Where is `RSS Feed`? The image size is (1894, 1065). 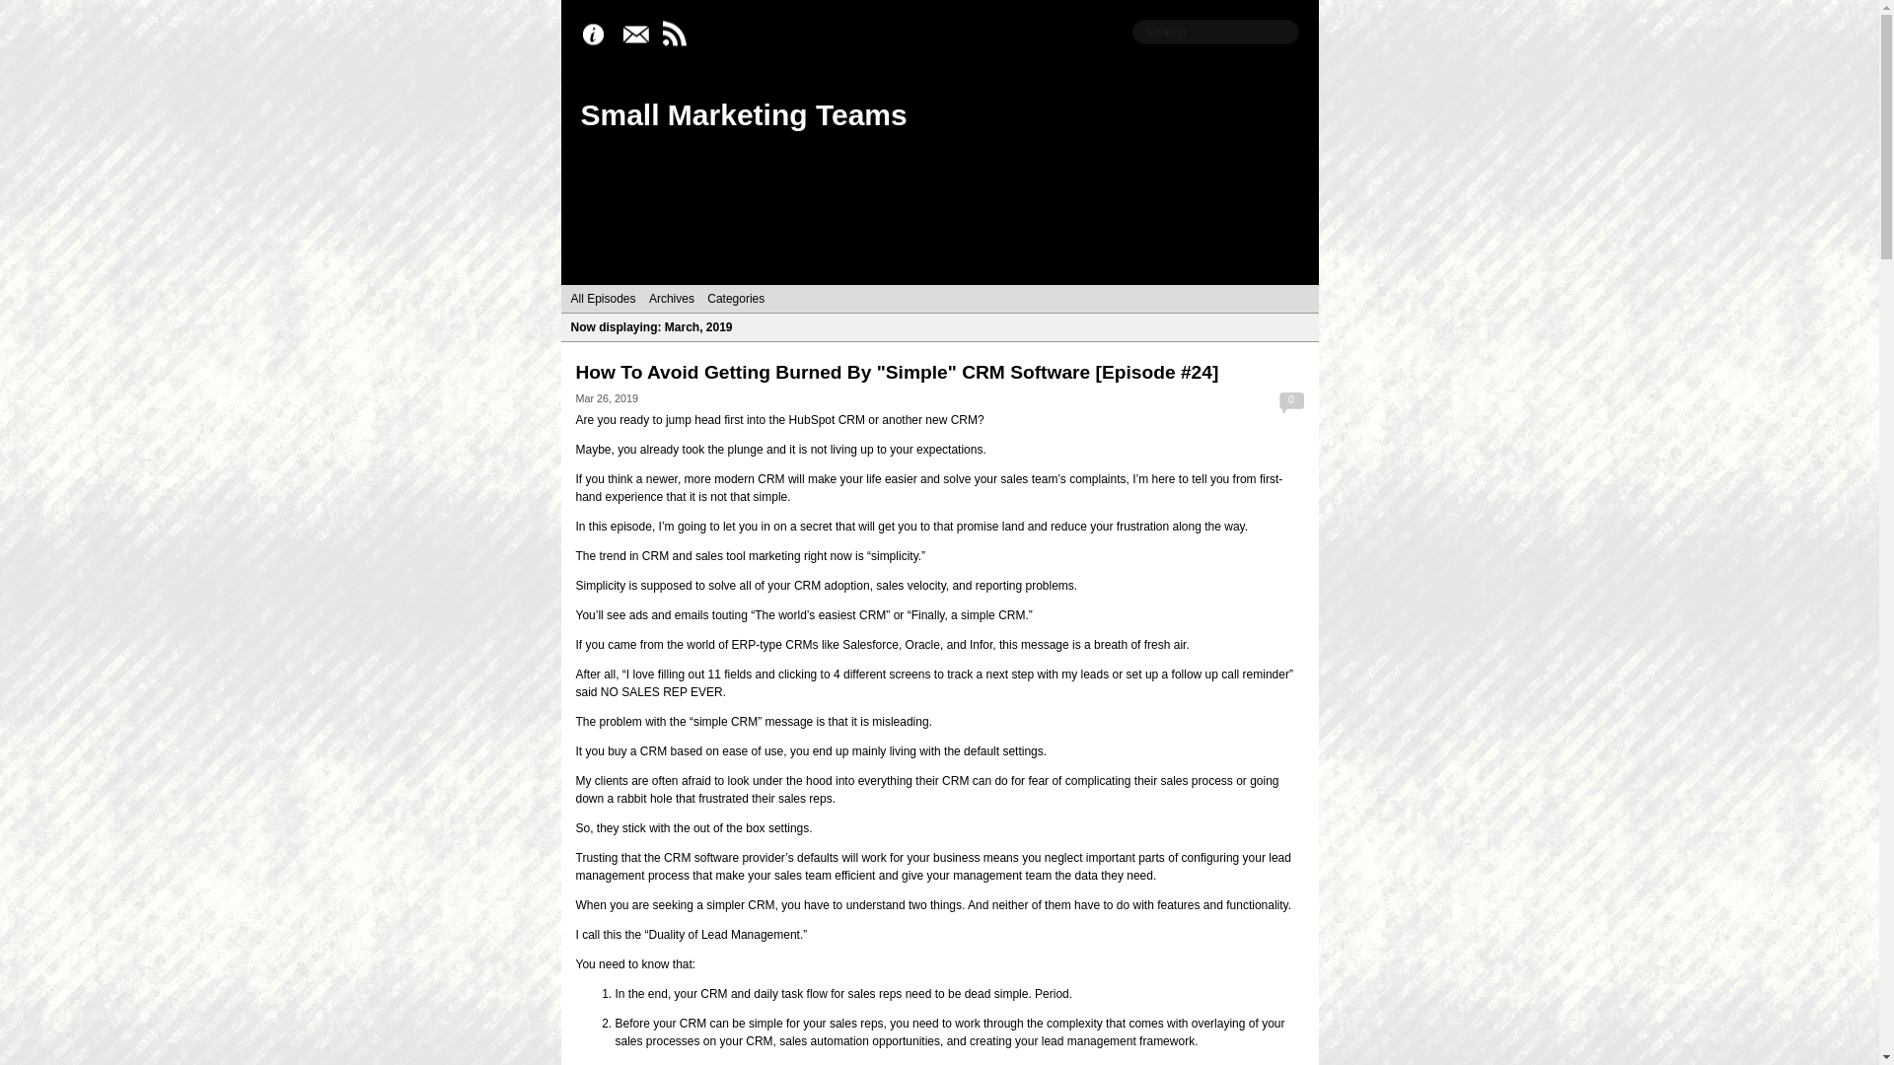
RSS Feed is located at coordinates (679, 35).